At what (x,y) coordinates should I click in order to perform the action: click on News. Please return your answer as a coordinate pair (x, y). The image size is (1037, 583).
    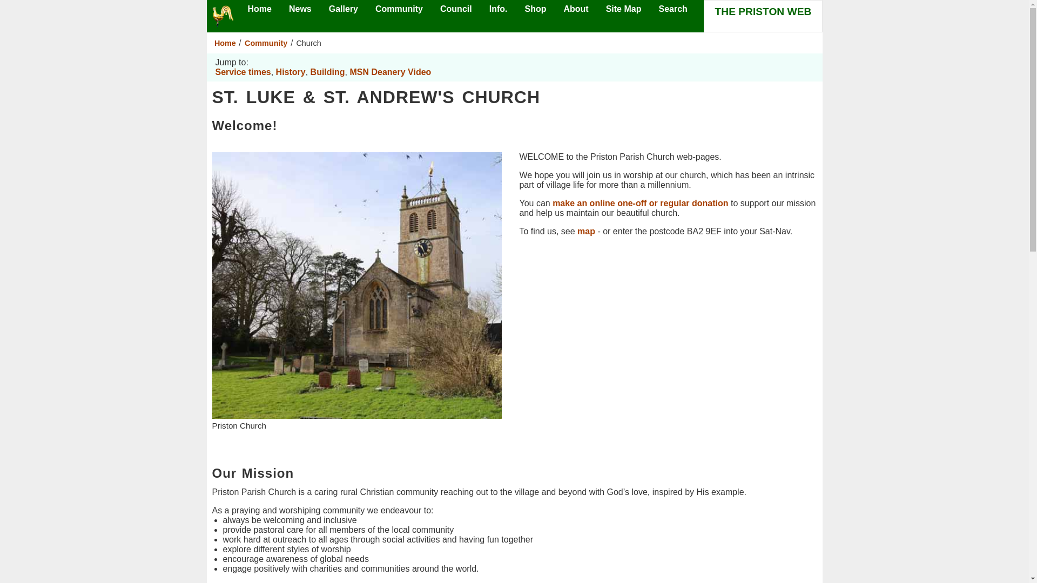
    Looking at the image, I should click on (300, 9).